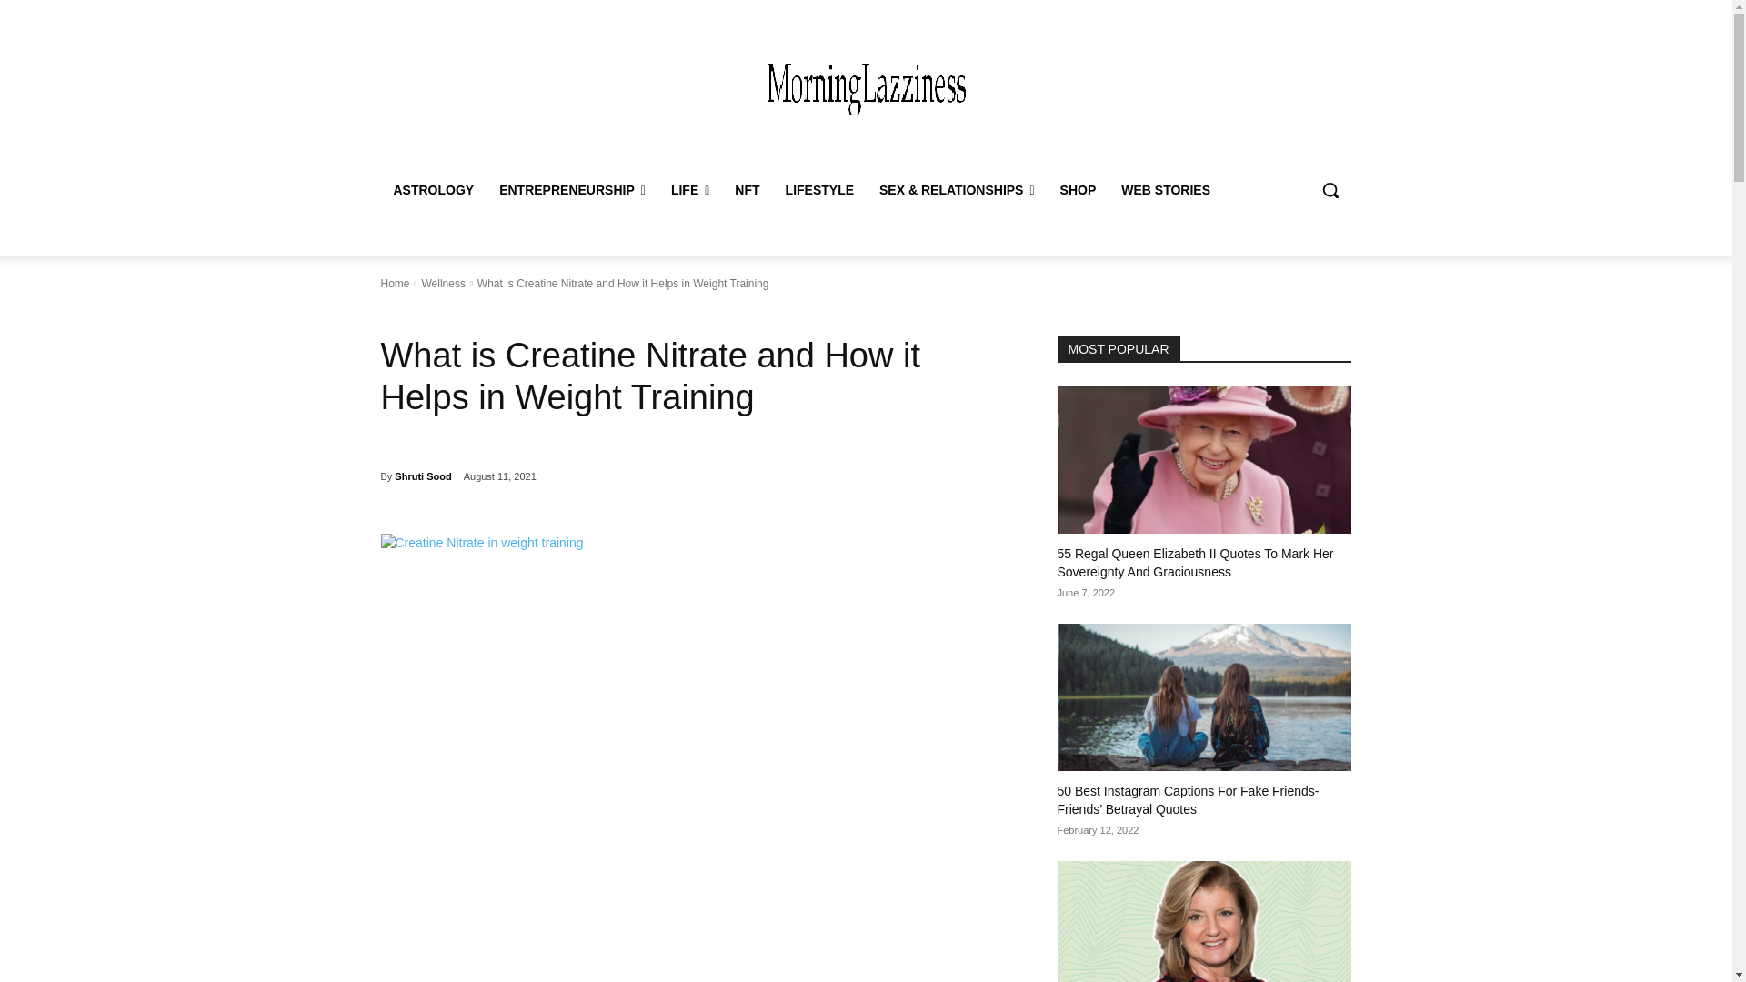 The image size is (1746, 982). I want to click on LIFESTYLE, so click(819, 189).